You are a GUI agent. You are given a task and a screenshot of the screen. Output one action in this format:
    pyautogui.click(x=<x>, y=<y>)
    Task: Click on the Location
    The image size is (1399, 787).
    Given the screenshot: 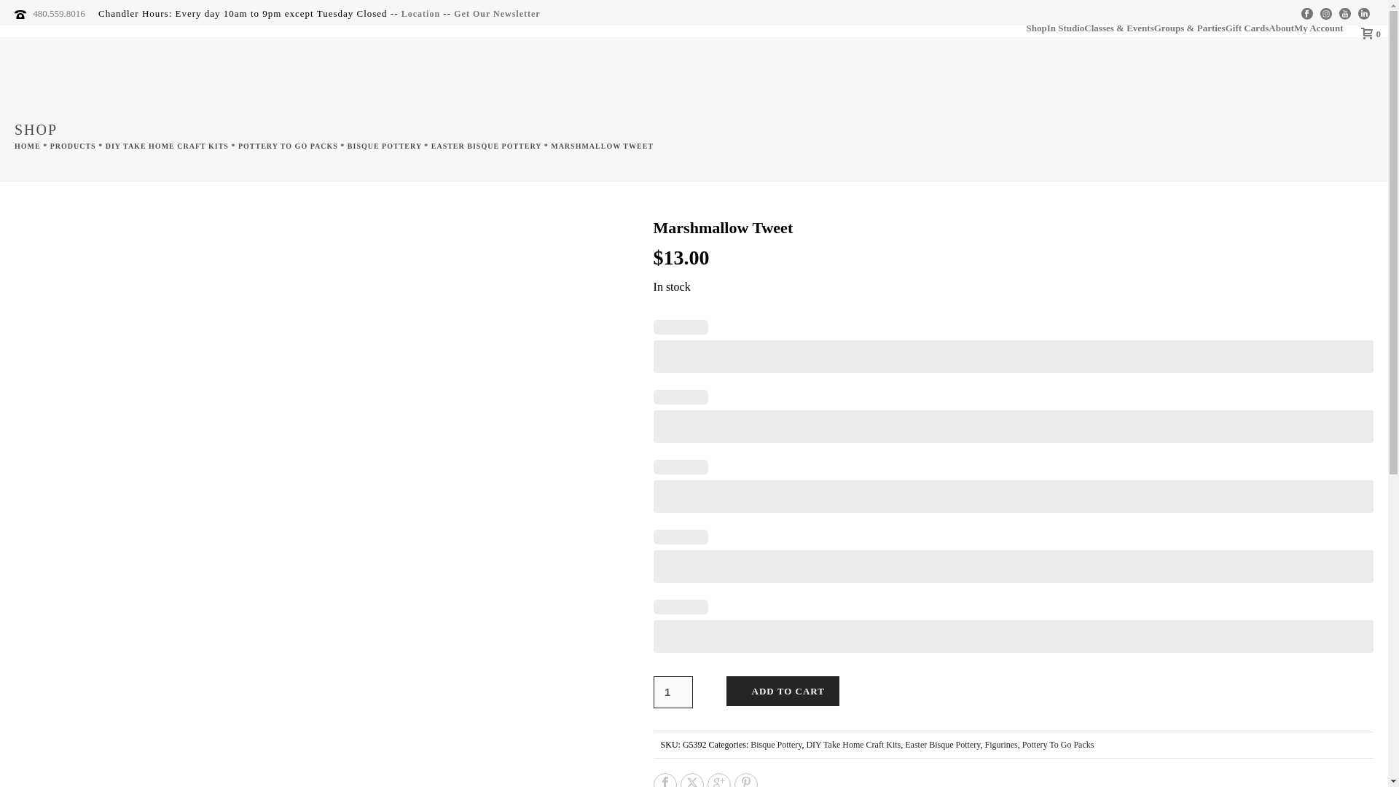 What is the action you would take?
    pyautogui.click(x=421, y=13)
    